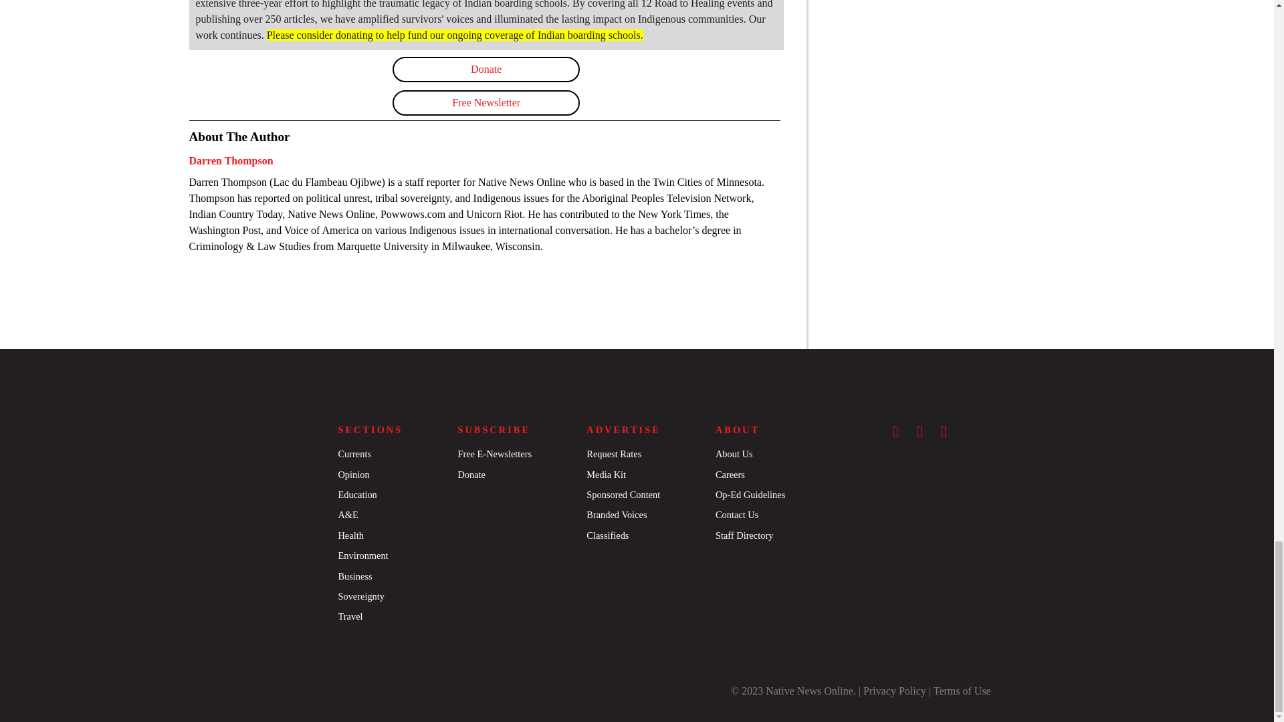 Image resolution: width=1284 pixels, height=722 pixels. I want to click on Sponsored Content, so click(623, 495).